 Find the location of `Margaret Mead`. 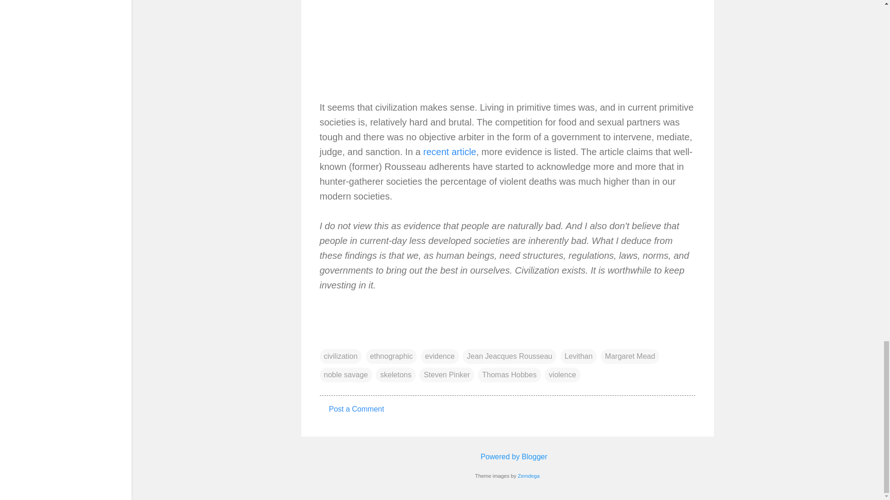

Margaret Mead is located at coordinates (630, 356).